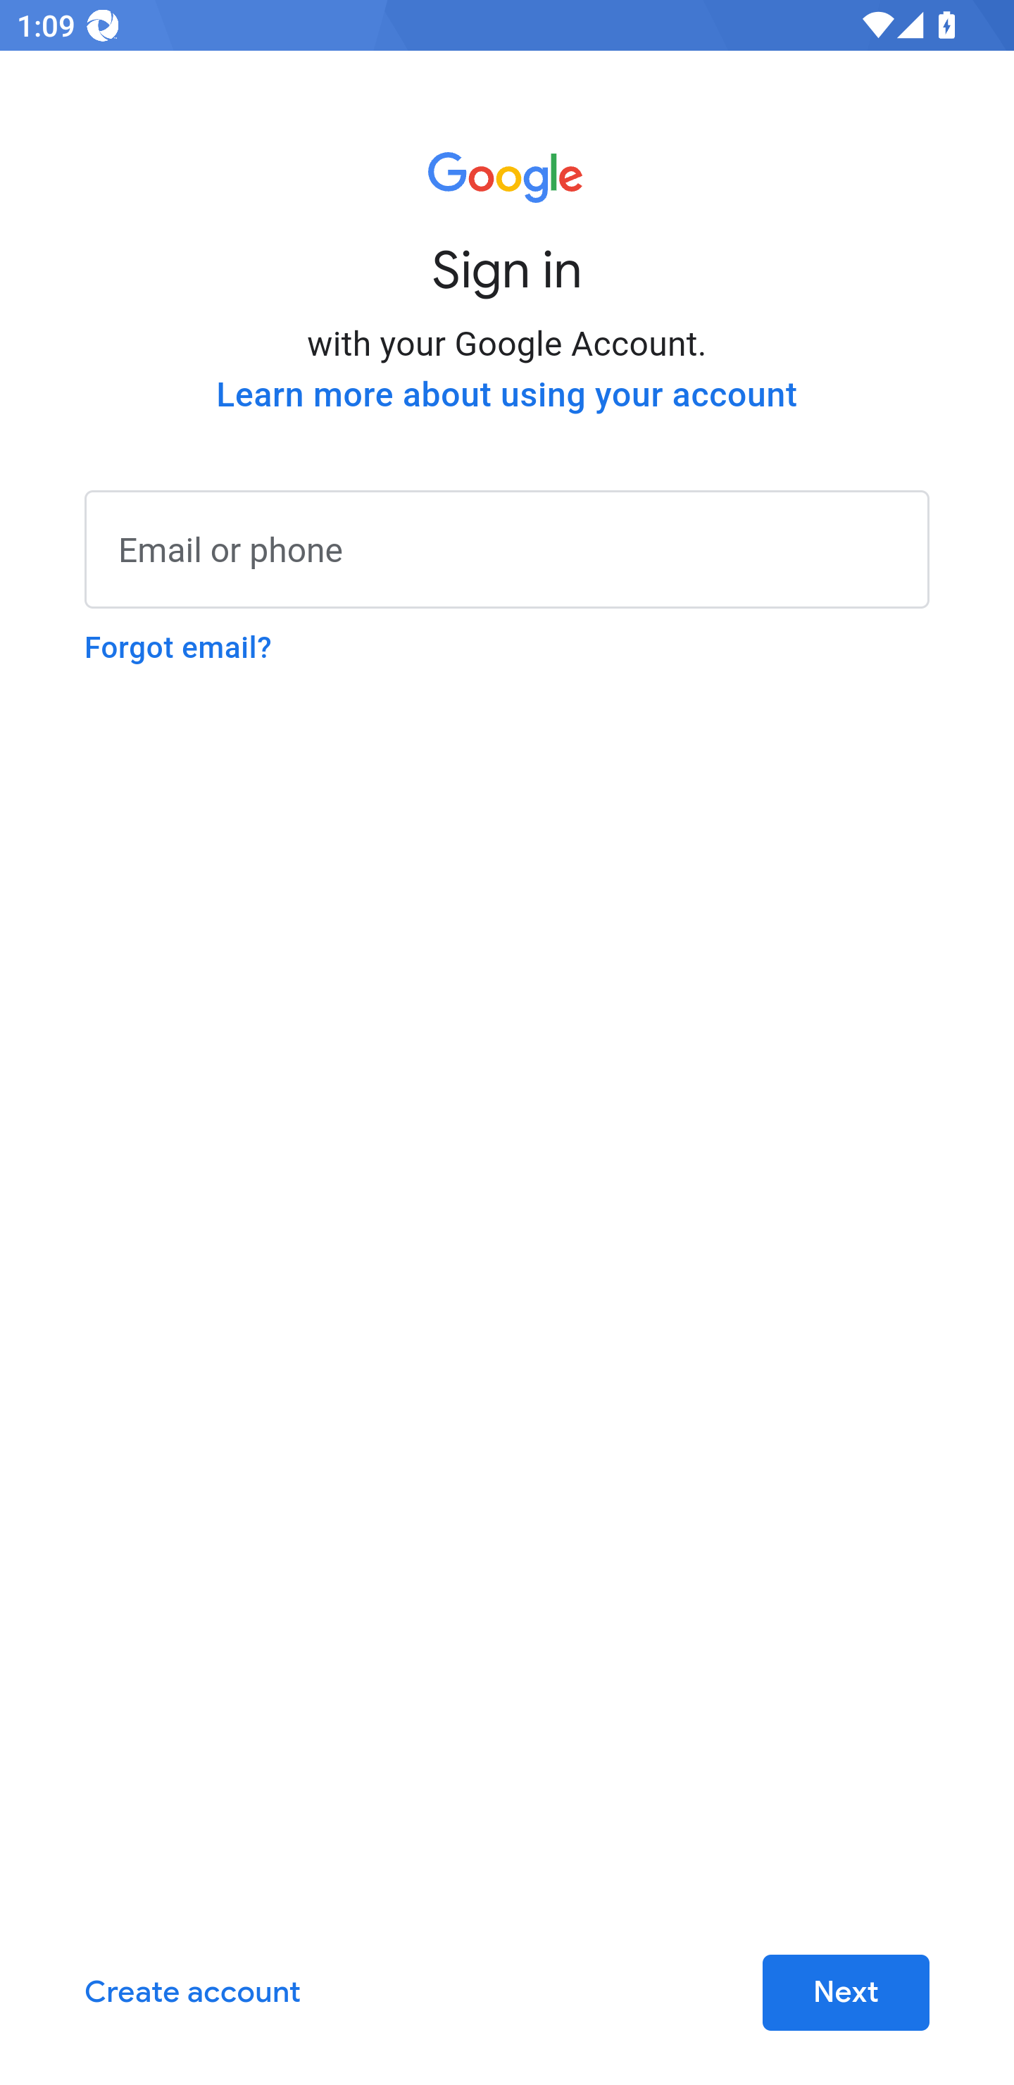 The width and height of the screenshot is (1014, 2085). I want to click on Next, so click(845, 1993).